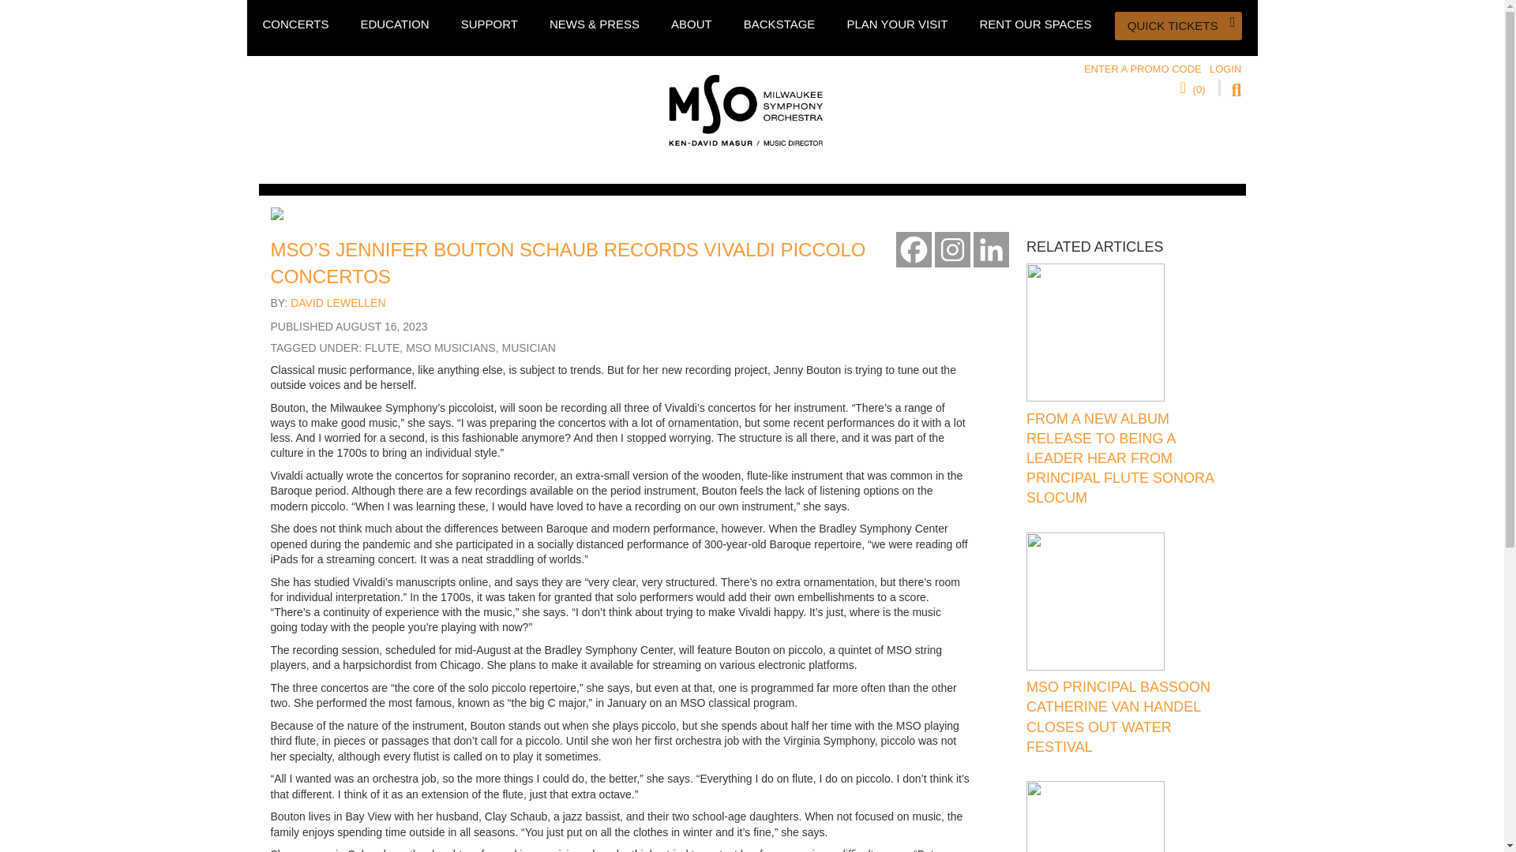  Describe the element at coordinates (952, 249) in the screenshot. I see `Instagram` at that location.